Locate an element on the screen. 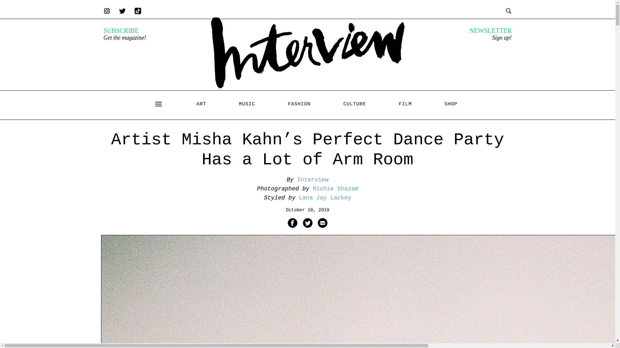  Posts by Interview is located at coordinates (313, 180).